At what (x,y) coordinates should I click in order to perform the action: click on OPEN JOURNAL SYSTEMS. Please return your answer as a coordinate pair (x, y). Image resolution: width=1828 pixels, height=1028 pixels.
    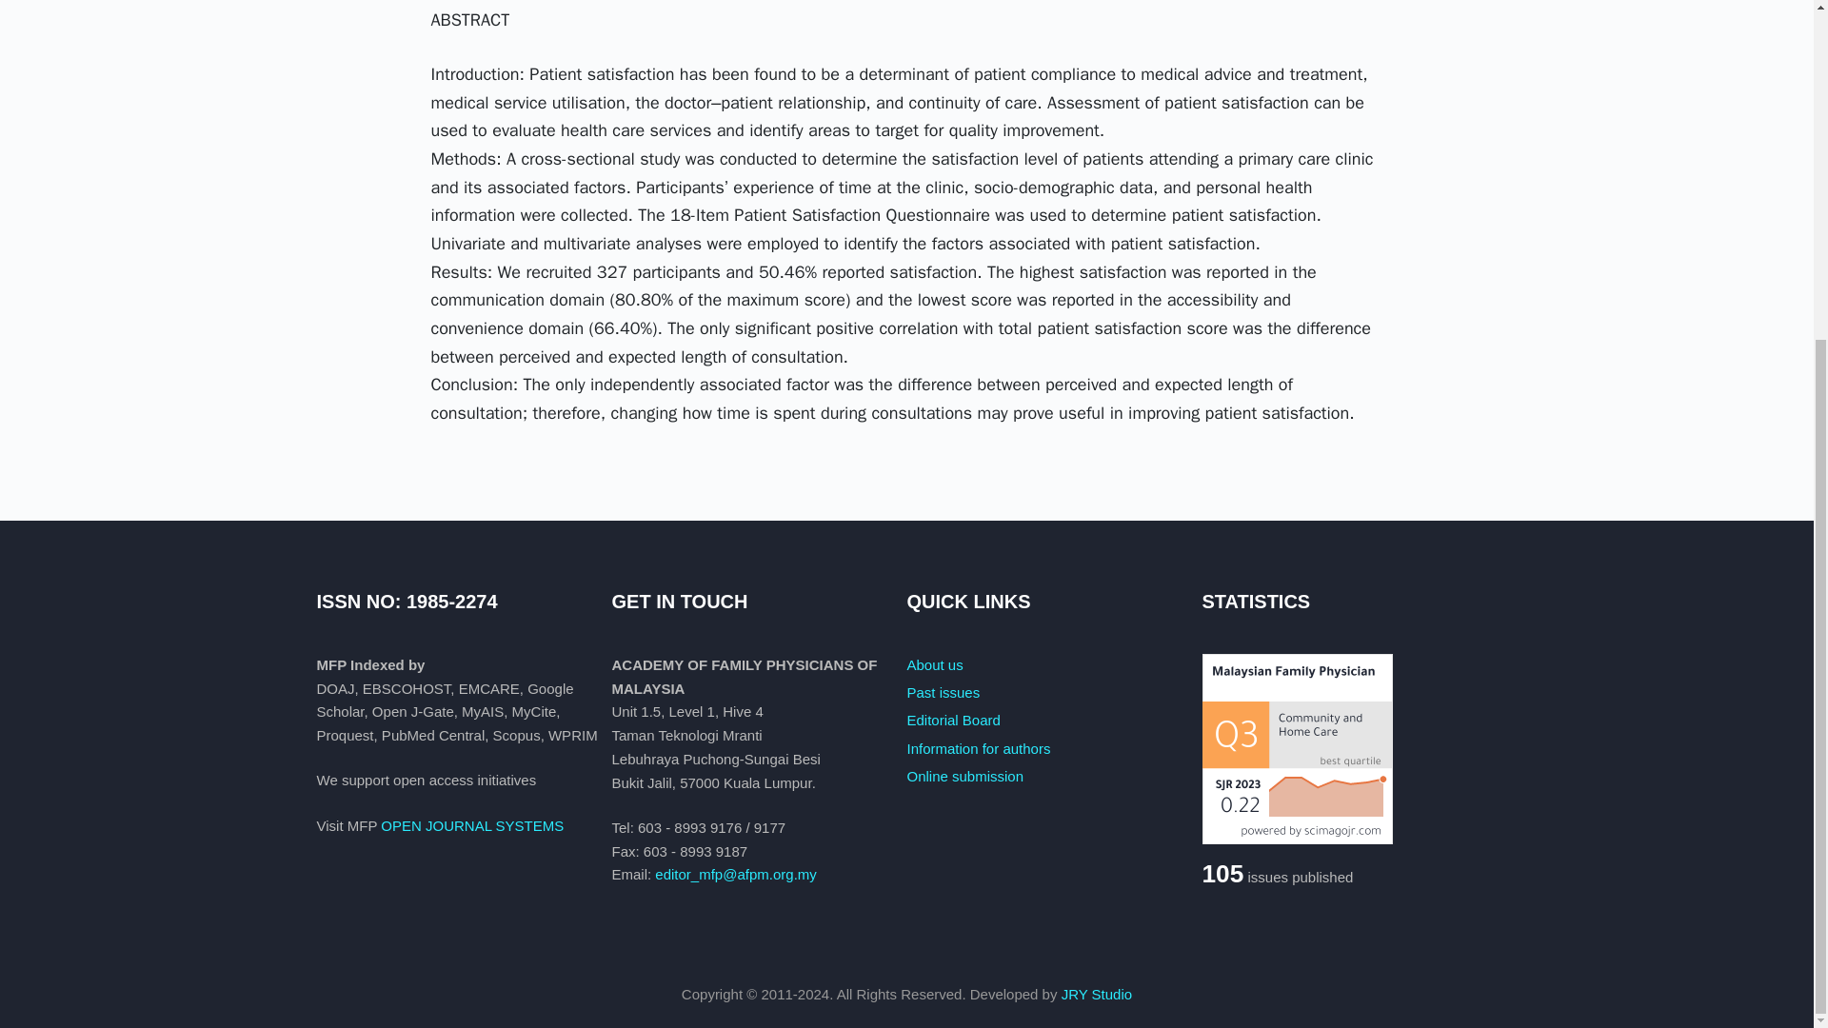
    Looking at the image, I should click on (471, 824).